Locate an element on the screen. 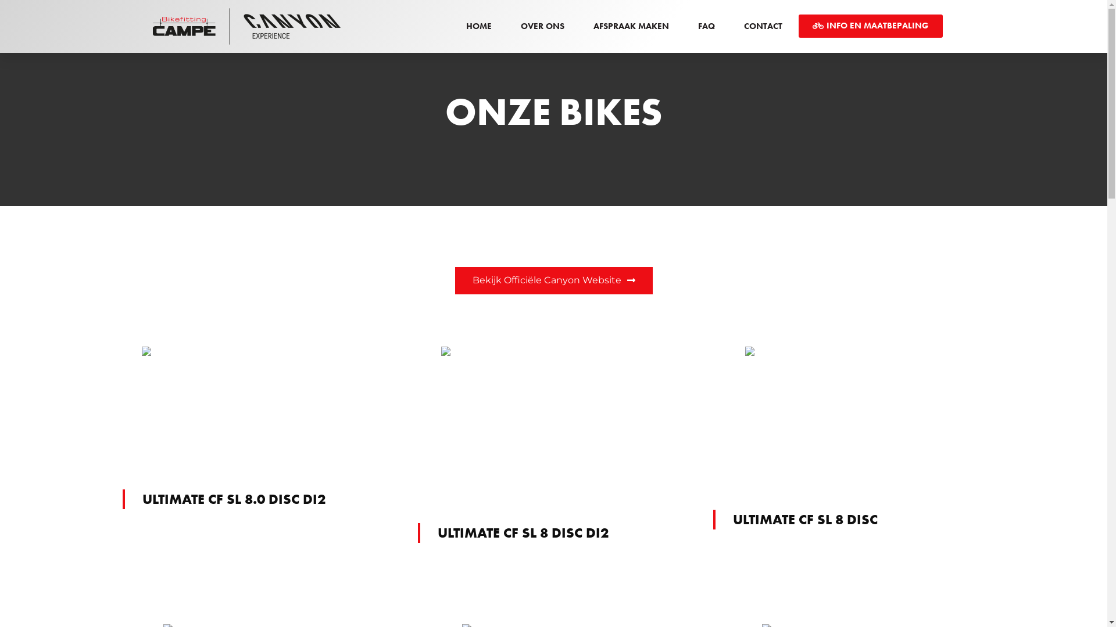 This screenshot has height=627, width=1116. FAQ is located at coordinates (706, 26).